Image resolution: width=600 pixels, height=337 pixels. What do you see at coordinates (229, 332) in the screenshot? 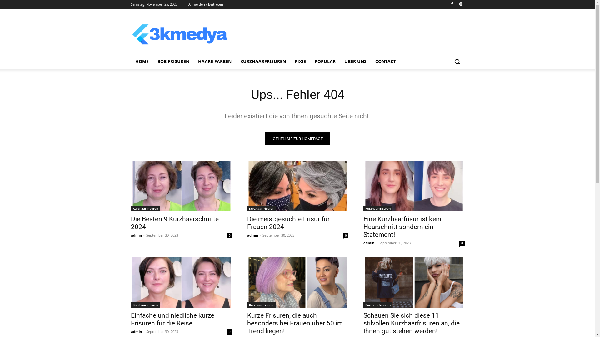
I see `0` at bounding box center [229, 332].